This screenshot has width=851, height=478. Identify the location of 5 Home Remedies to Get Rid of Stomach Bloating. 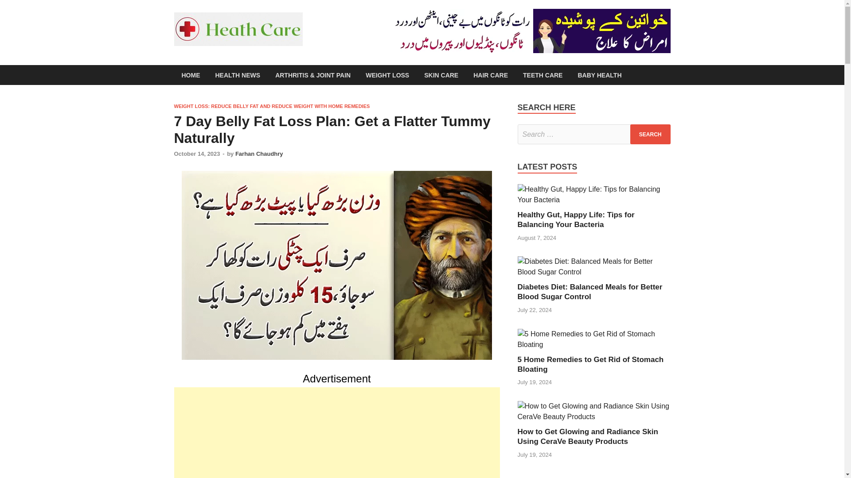
(590, 364).